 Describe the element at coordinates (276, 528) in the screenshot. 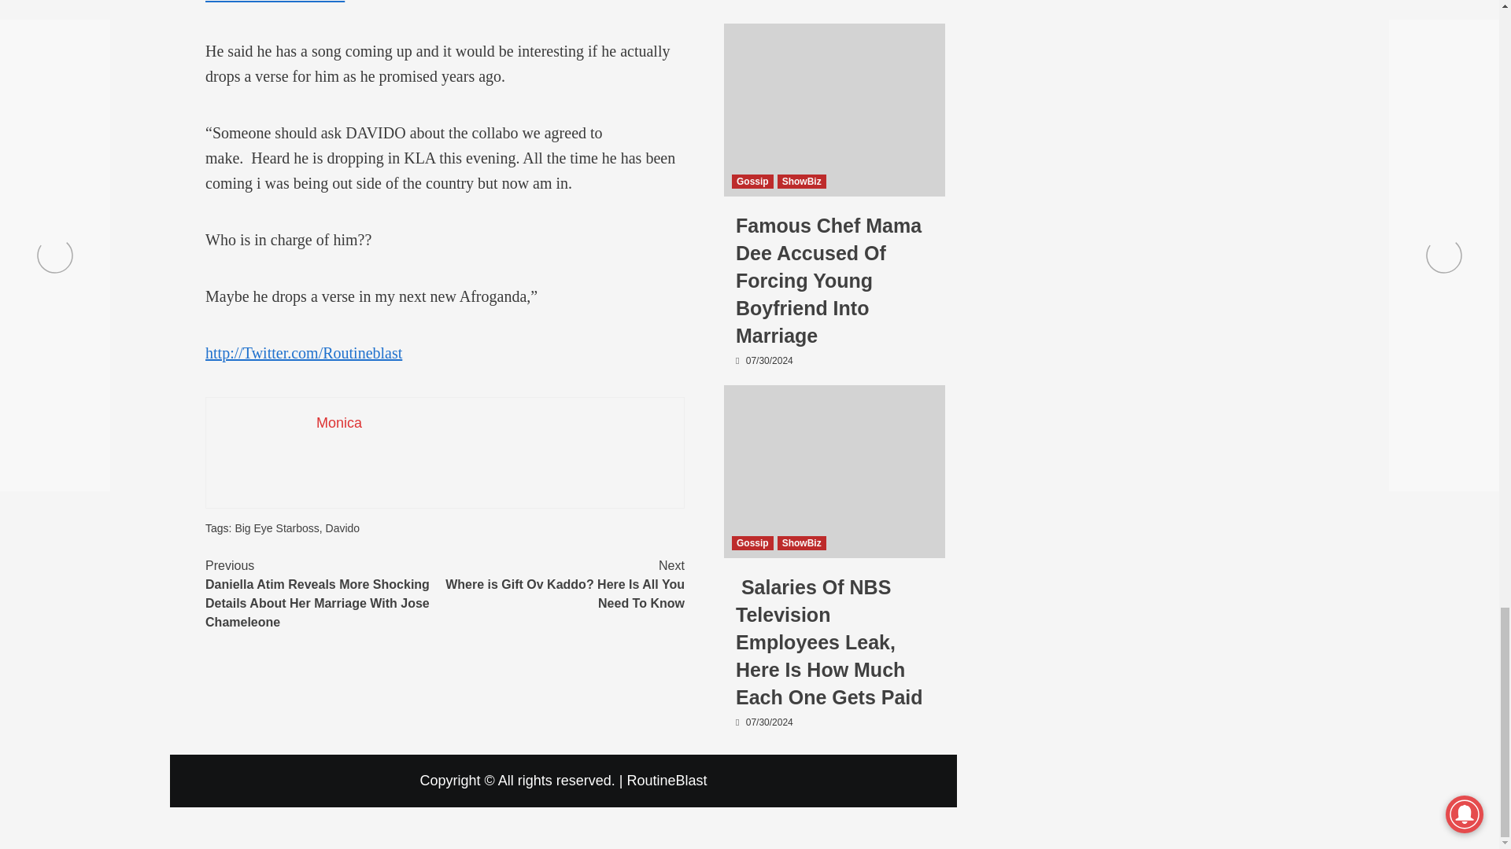

I see `Monica` at that location.